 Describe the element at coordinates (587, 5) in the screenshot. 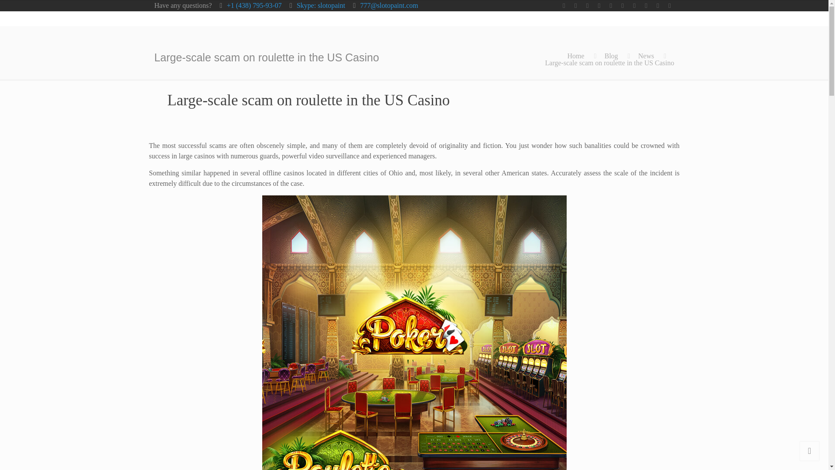

I see `Twitter` at that location.